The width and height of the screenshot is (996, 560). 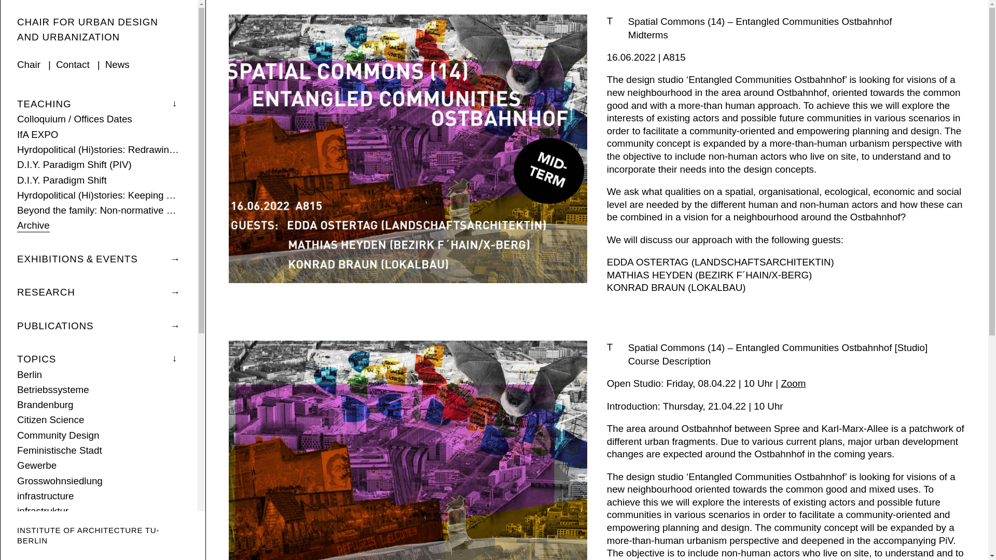 What do you see at coordinates (33, 226) in the screenshot?
I see `Archive` at bounding box center [33, 226].